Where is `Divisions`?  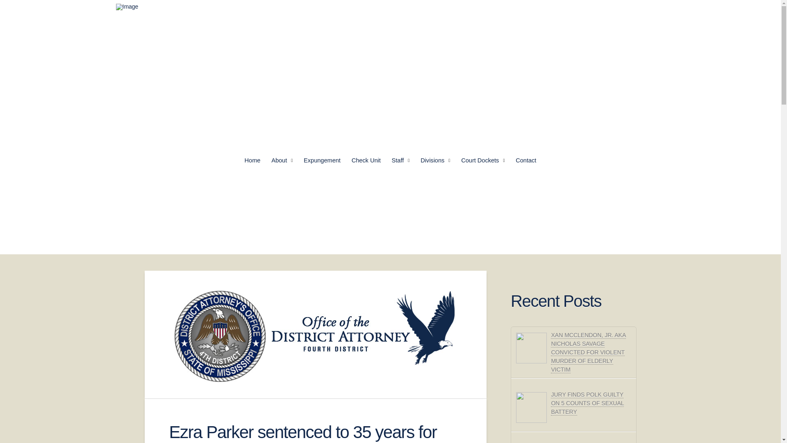 Divisions is located at coordinates (435, 160).